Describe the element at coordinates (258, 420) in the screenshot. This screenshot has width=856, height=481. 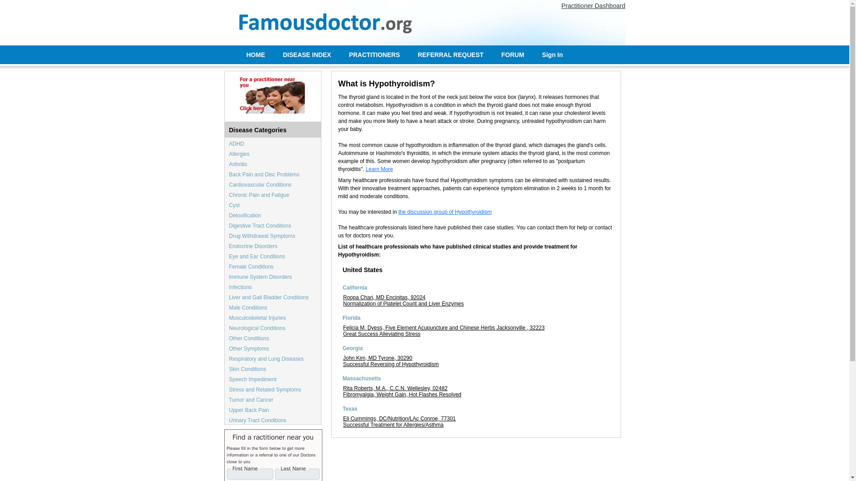
I see `Urinary Tract Conditions` at that location.